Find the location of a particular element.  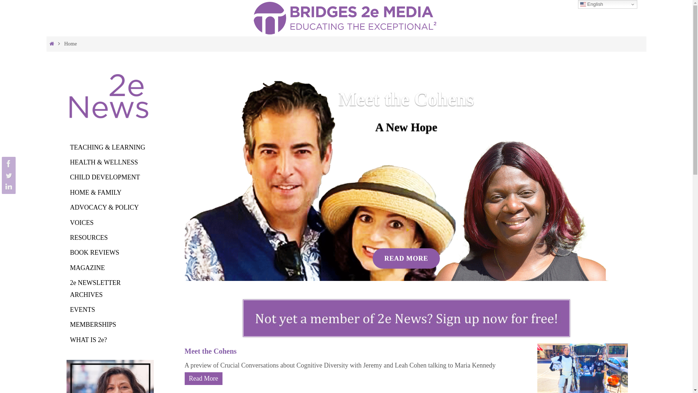

Read More is located at coordinates (204, 378).